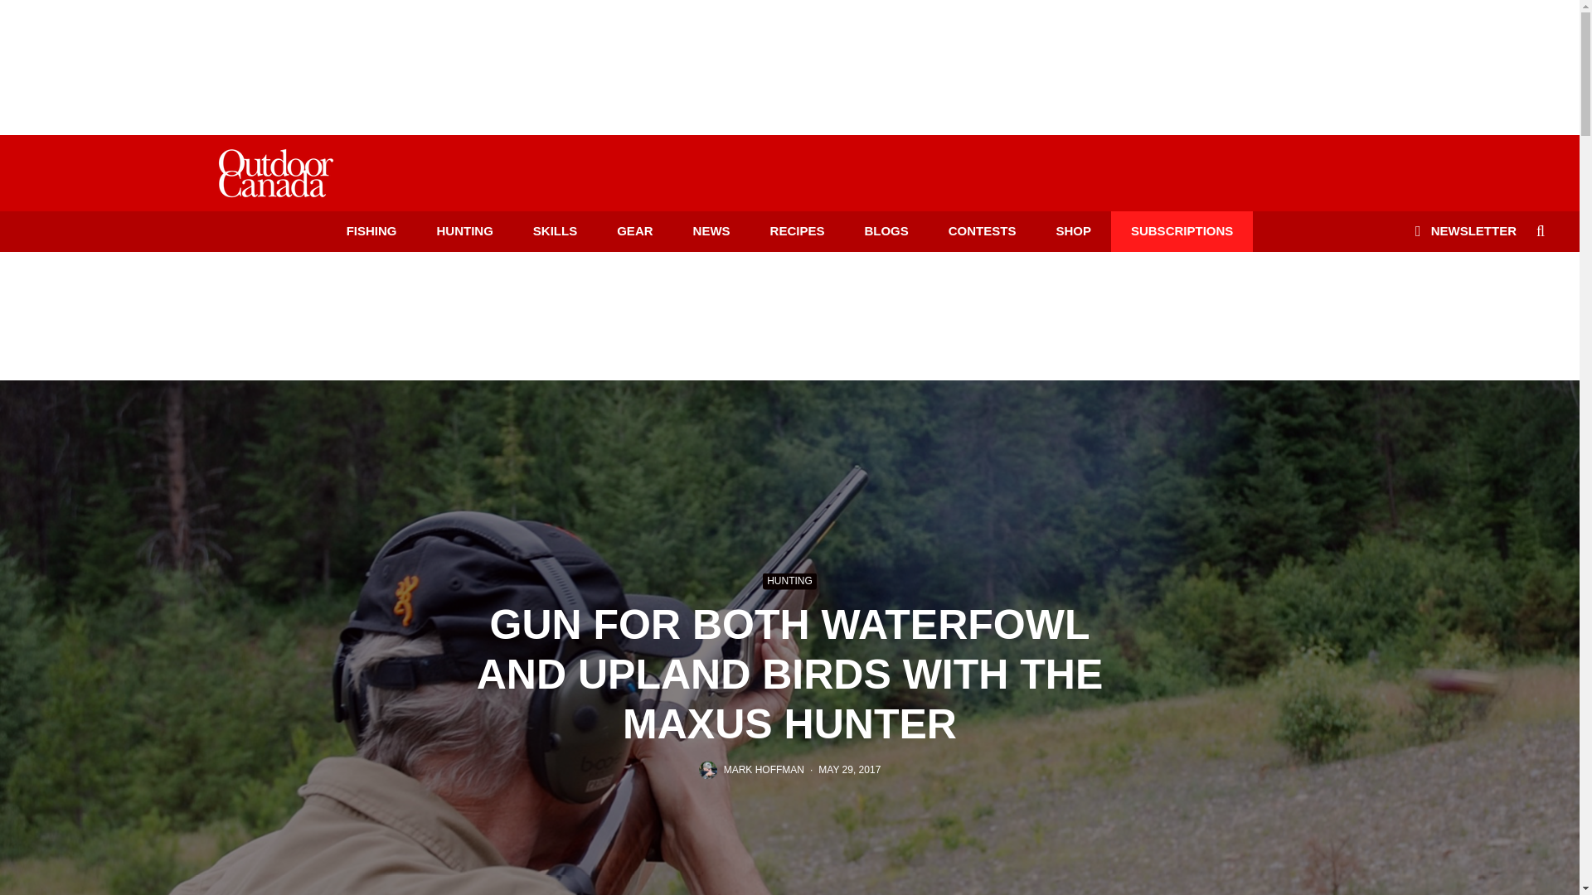  Describe the element at coordinates (789, 313) in the screenshot. I see `3rd party ad content` at that location.